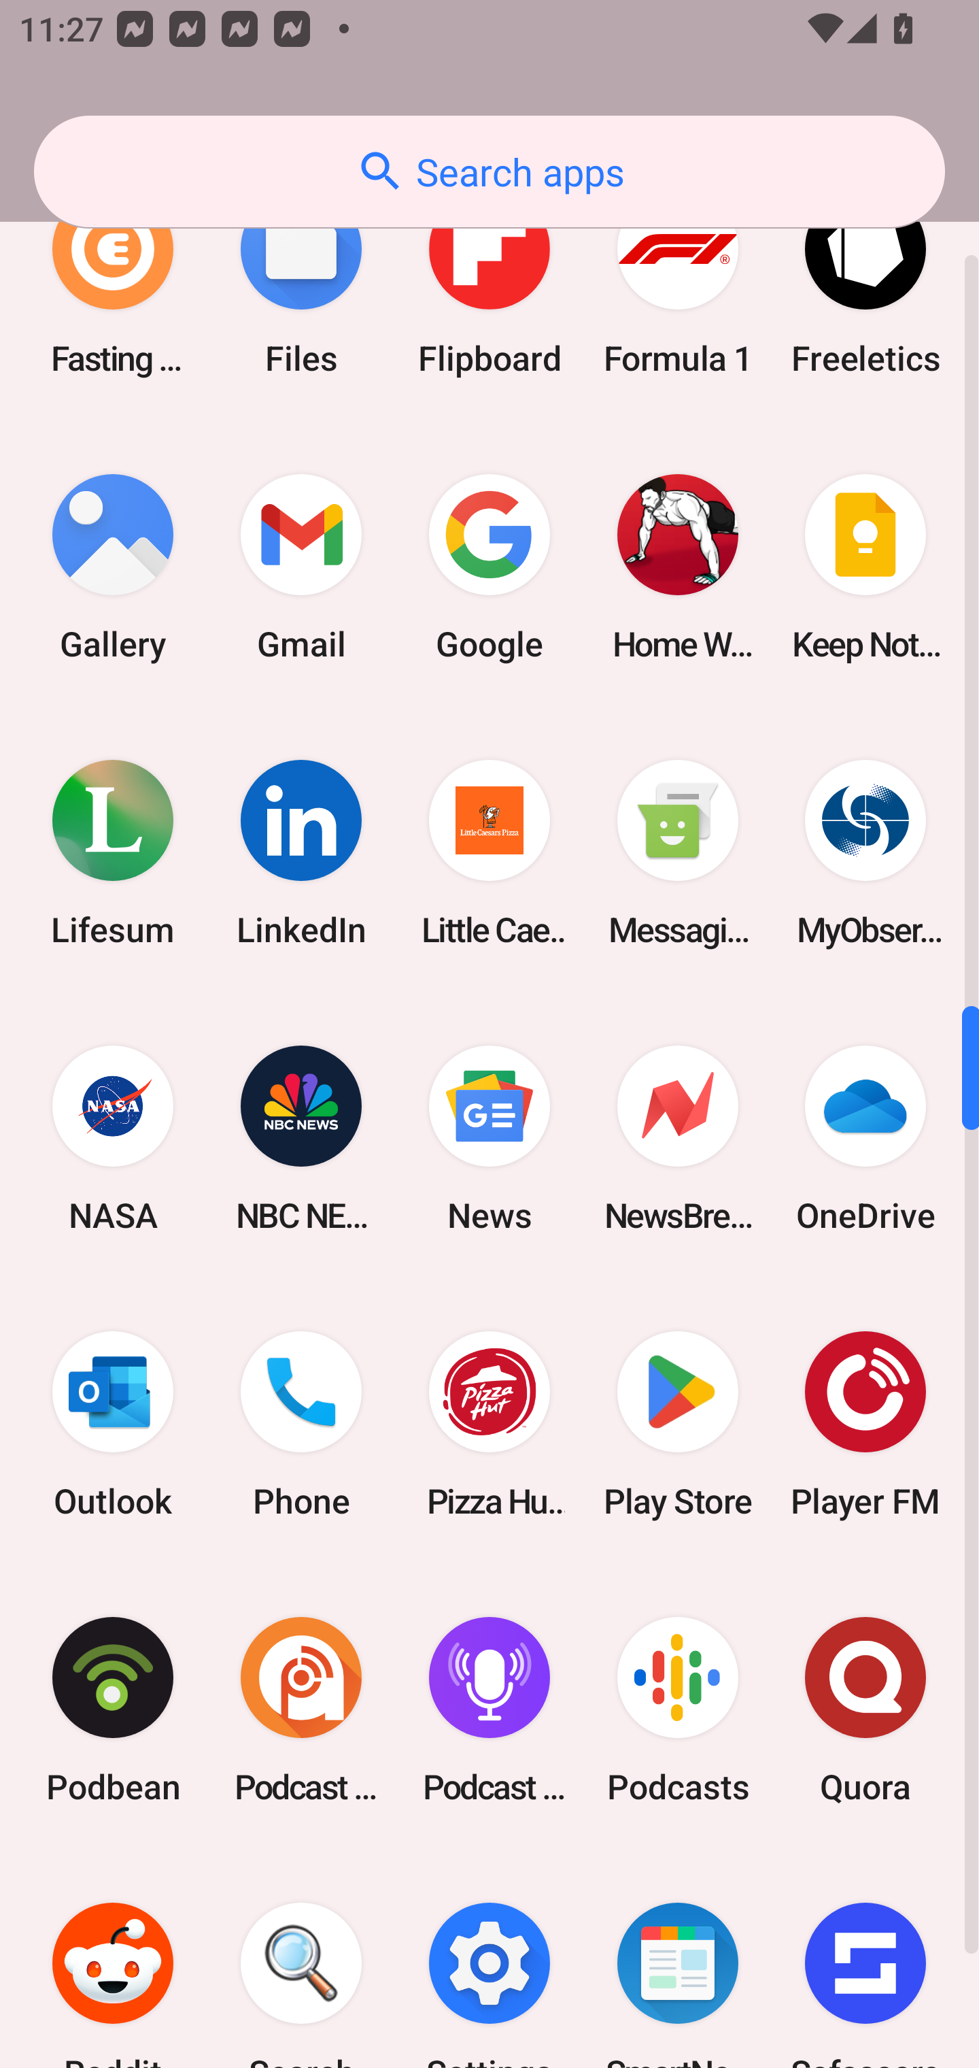 This screenshot has width=979, height=2068. What do you see at coordinates (865, 566) in the screenshot?
I see `Keep Notes` at bounding box center [865, 566].